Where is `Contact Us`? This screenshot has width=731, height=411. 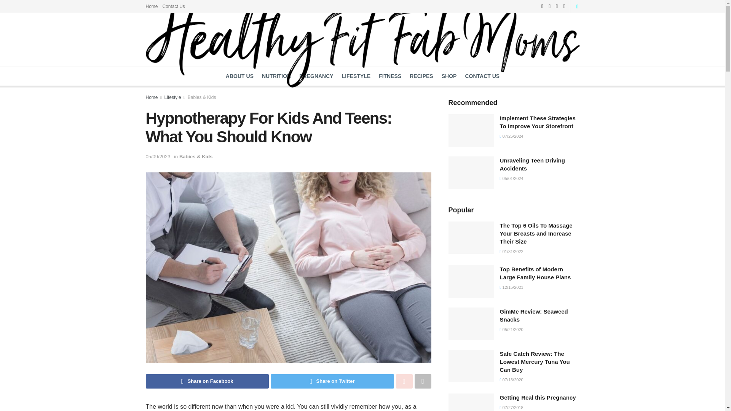
Contact Us is located at coordinates (174, 6).